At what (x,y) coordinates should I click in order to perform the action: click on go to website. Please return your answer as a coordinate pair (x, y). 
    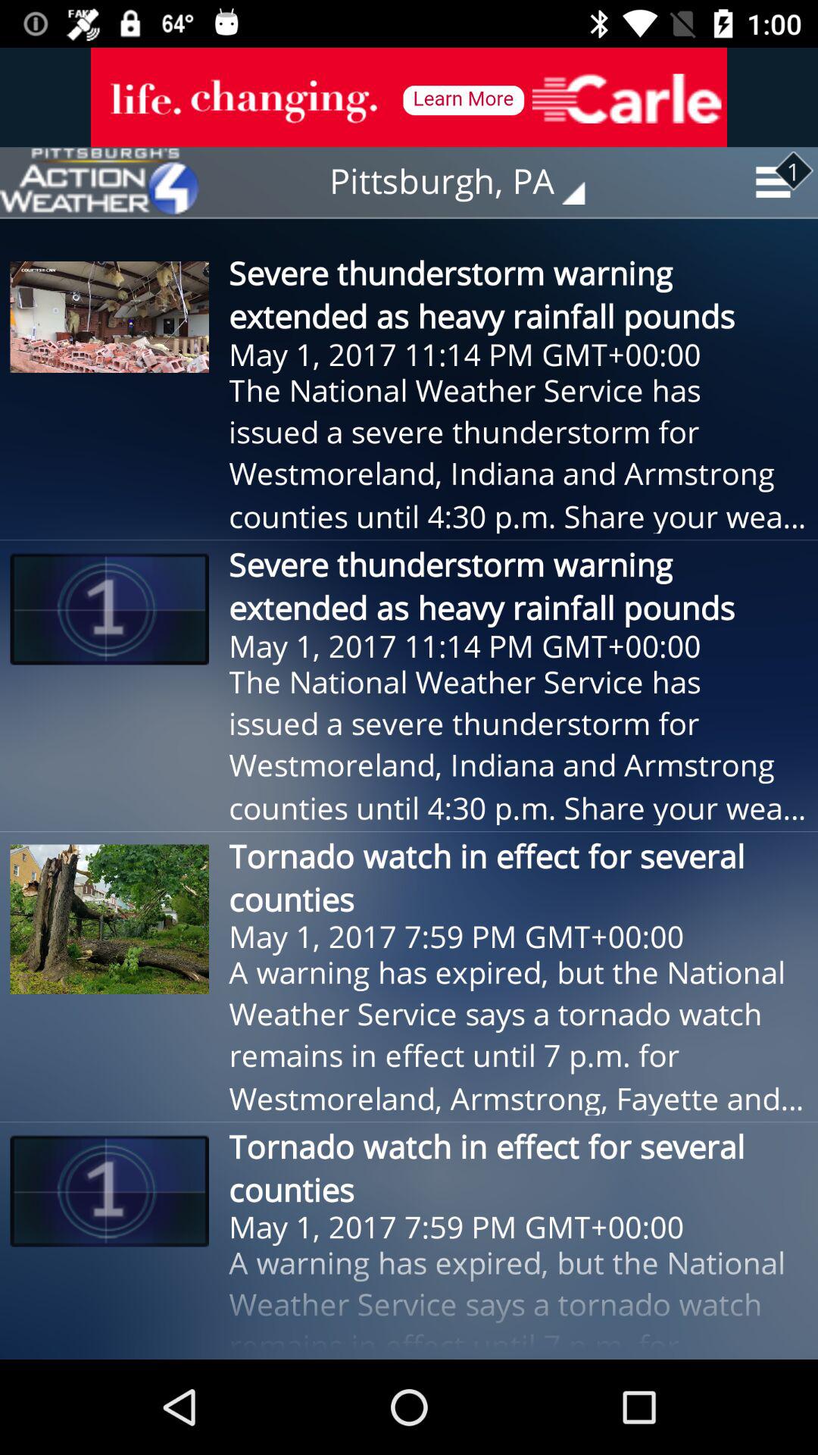
    Looking at the image, I should click on (99, 182).